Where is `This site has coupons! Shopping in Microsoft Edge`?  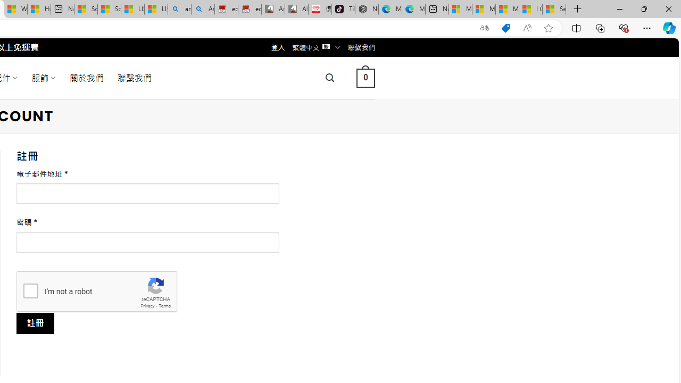
This site has coupons! Shopping in Microsoft Edge is located at coordinates (505, 28).